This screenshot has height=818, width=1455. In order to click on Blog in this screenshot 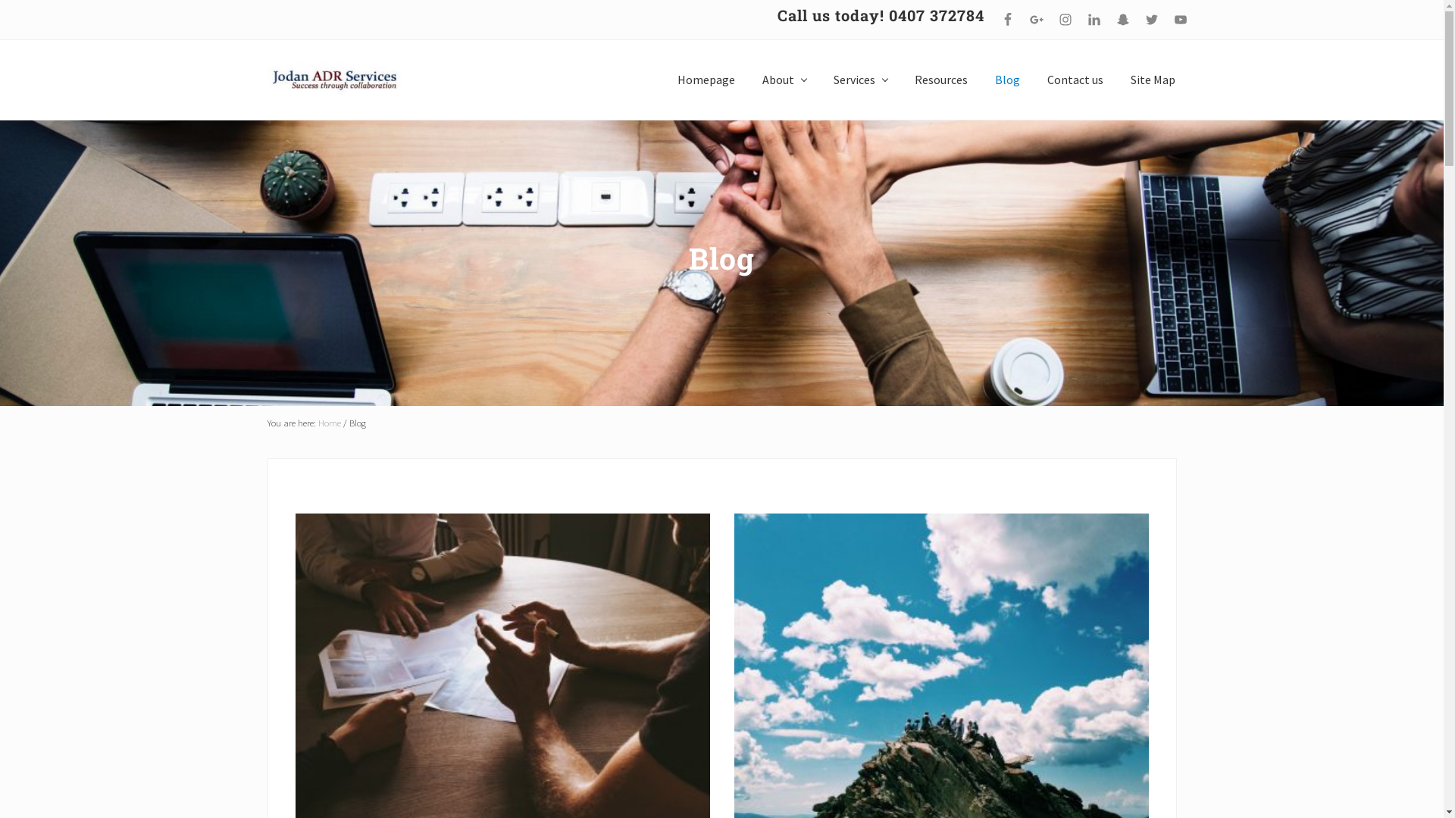, I will do `click(1006, 80)`.